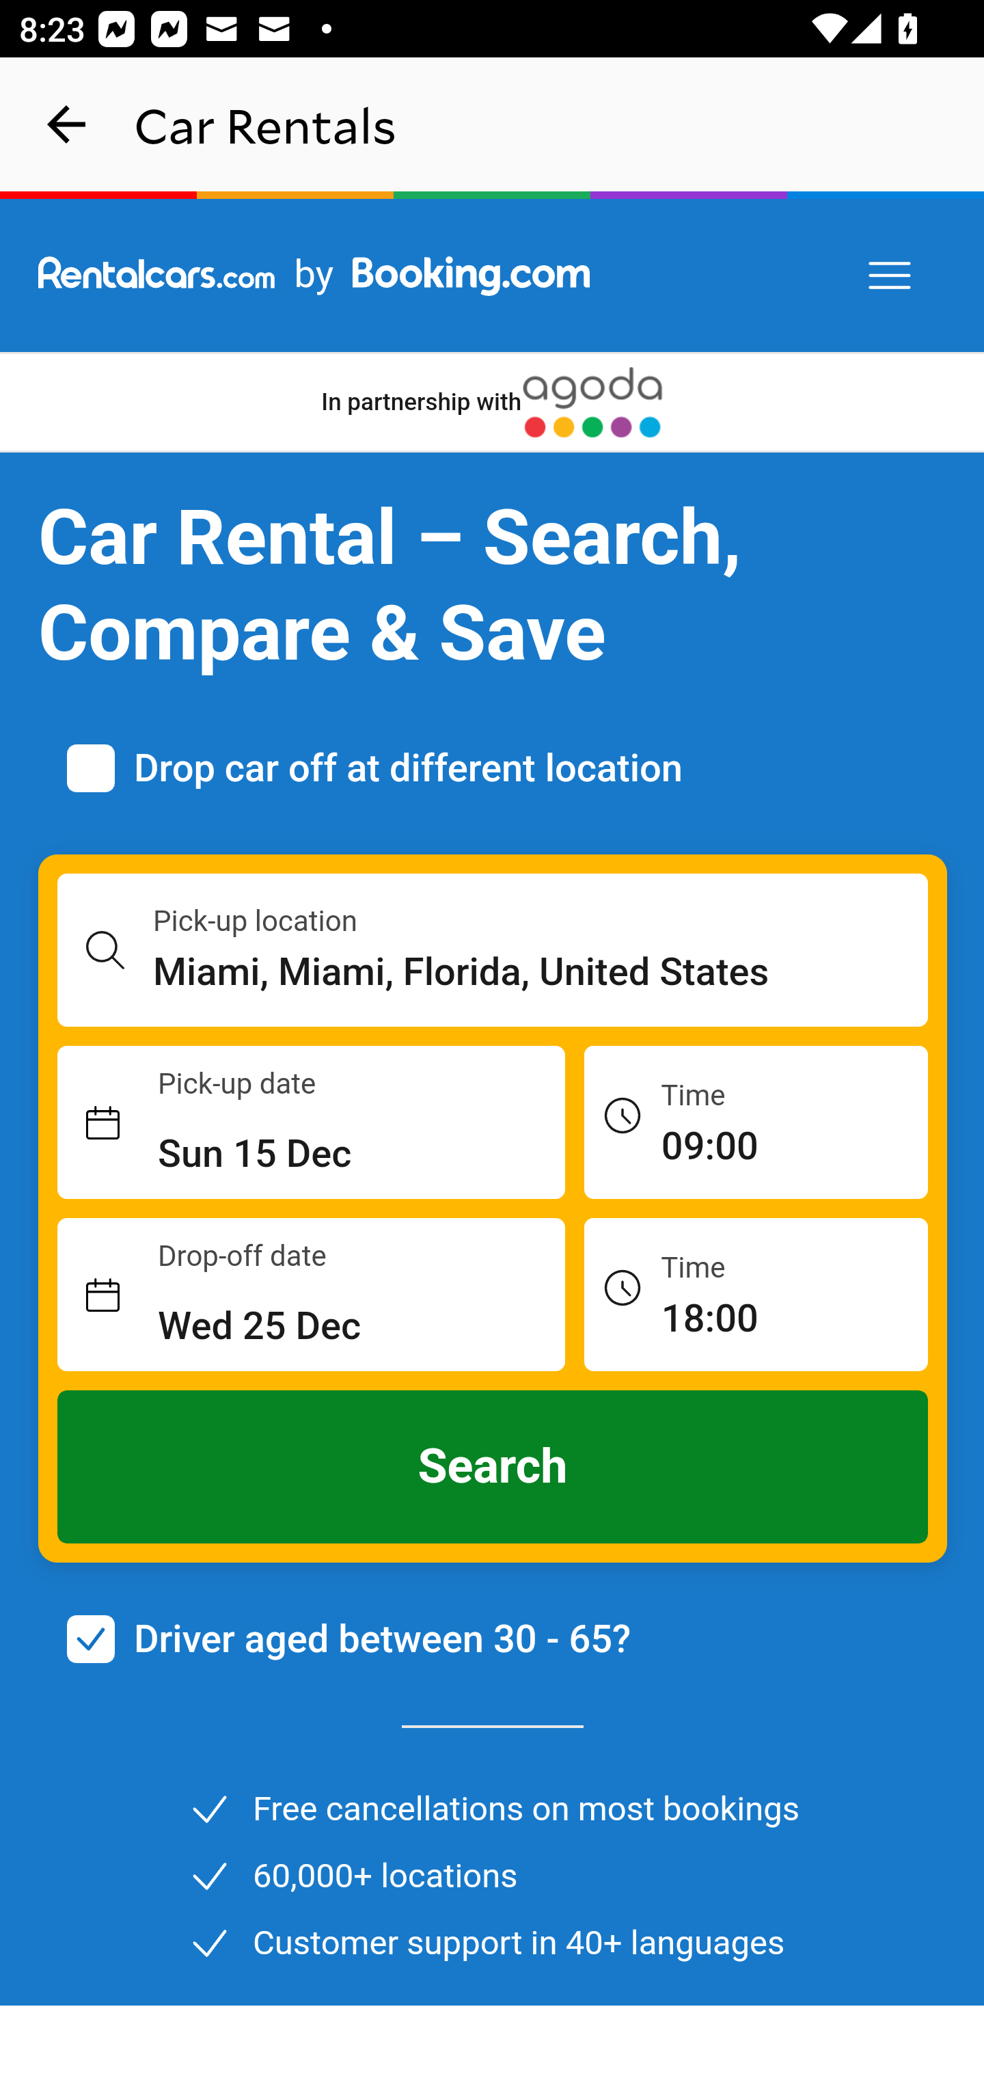 The width and height of the screenshot is (984, 2078). What do you see at coordinates (67, 124) in the screenshot?
I see `navigation_button` at bounding box center [67, 124].